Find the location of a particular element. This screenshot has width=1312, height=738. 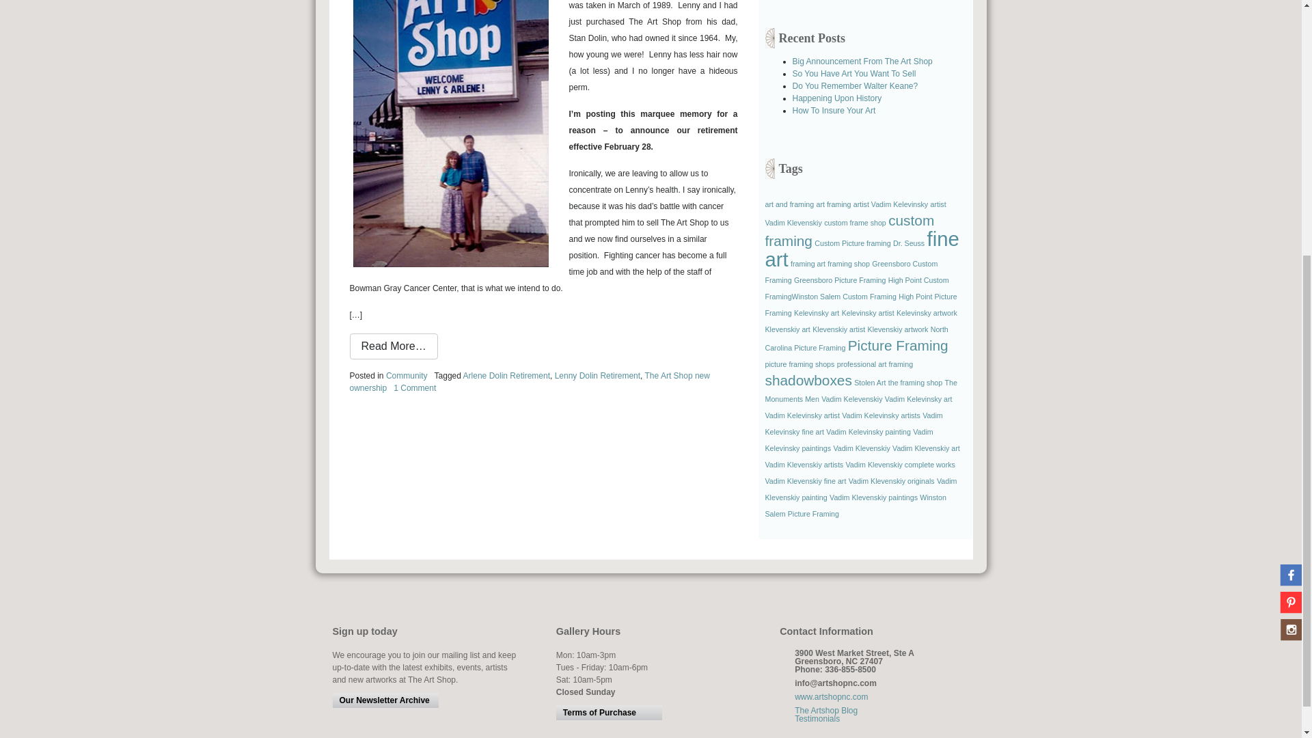

artist Vadim Klevenskiy is located at coordinates (856, 213).